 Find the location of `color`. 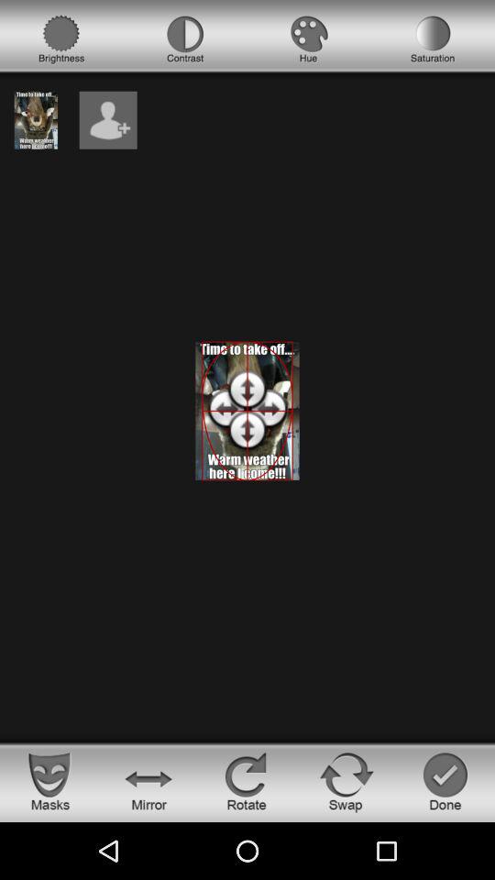

color is located at coordinates (309, 39).